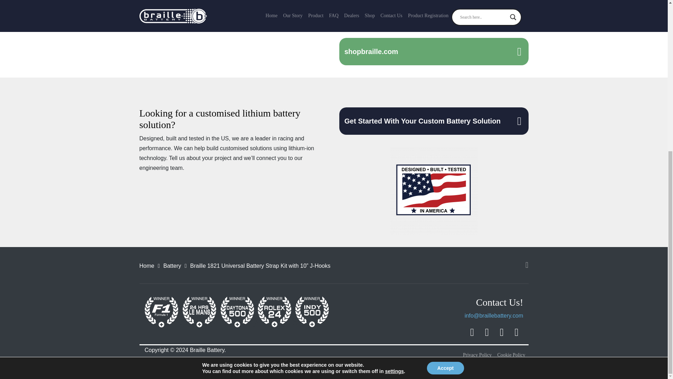 The image size is (673, 379). I want to click on Home, so click(147, 266).